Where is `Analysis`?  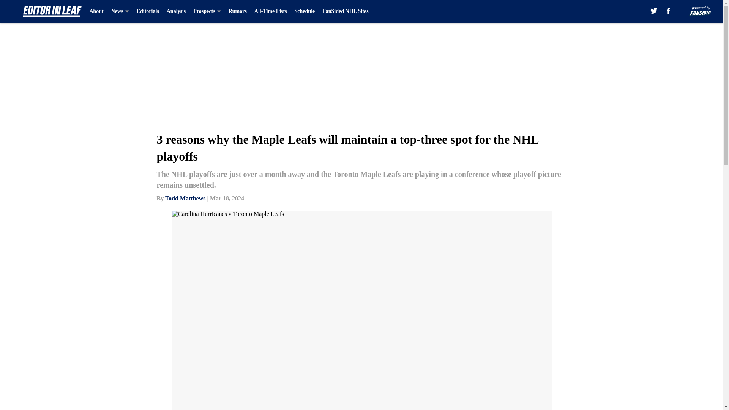 Analysis is located at coordinates (176, 11).